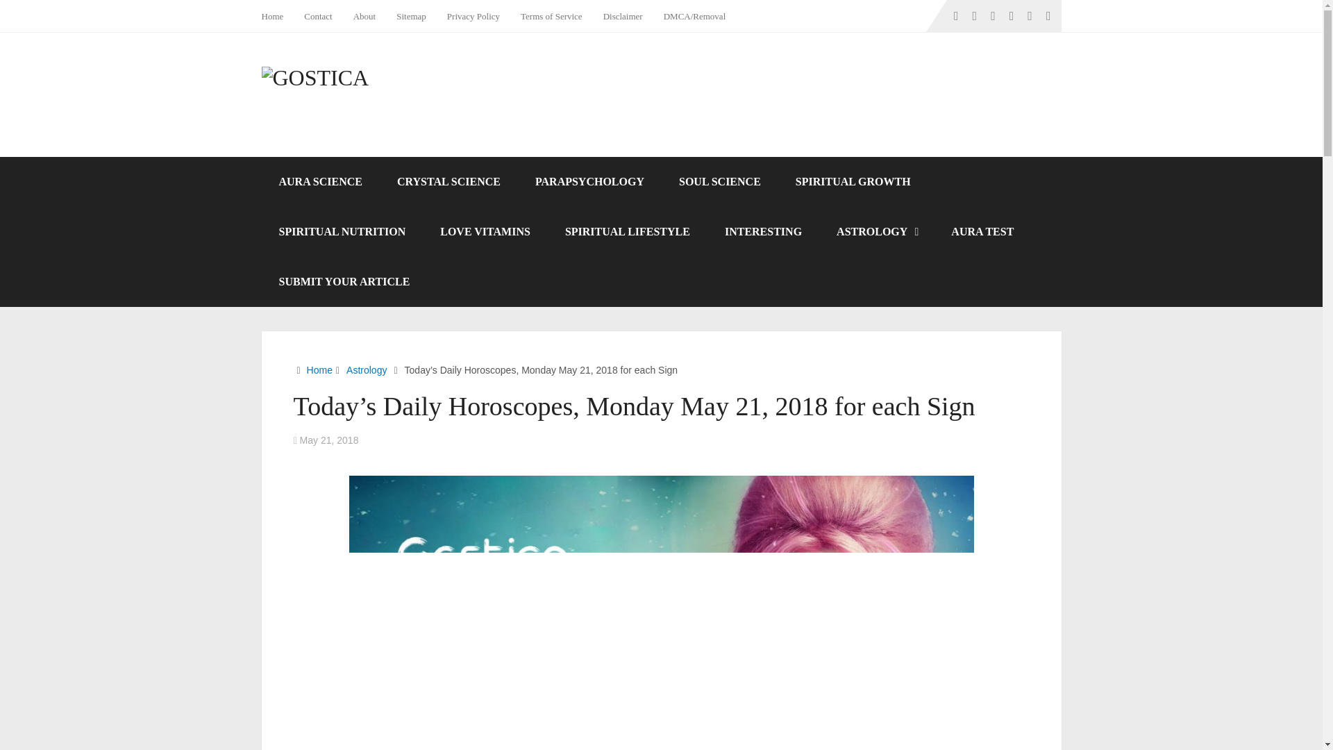  What do you see at coordinates (277, 16) in the screenshot?
I see `Home` at bounding box center [277, 16].